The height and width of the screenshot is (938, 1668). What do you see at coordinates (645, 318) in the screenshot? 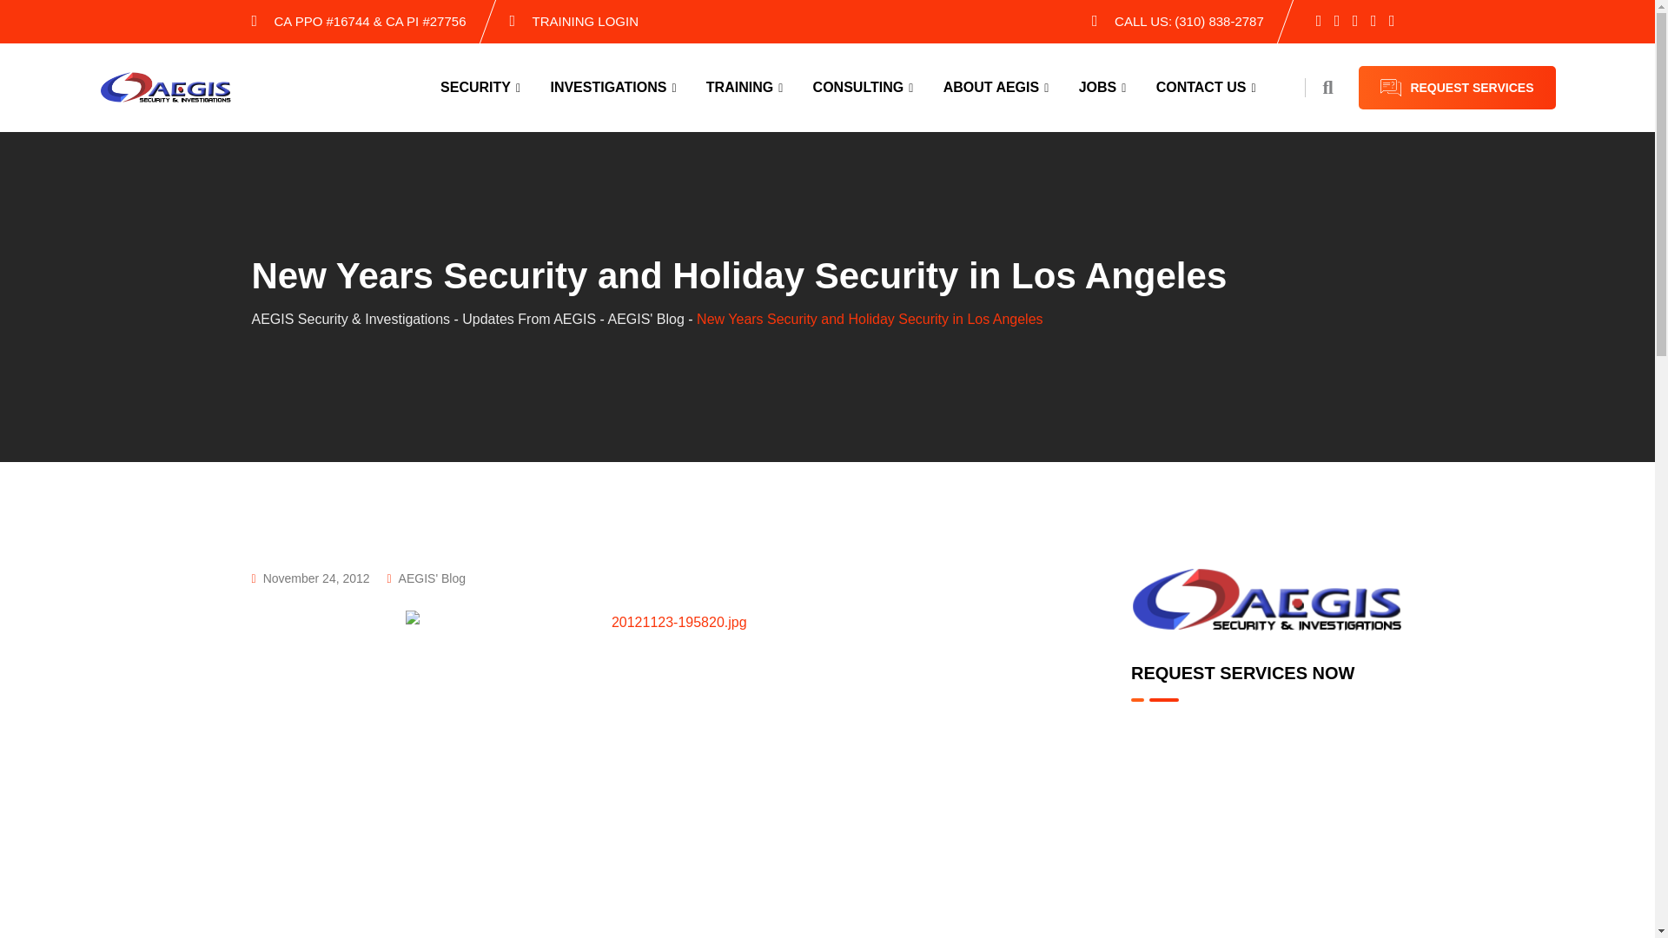
I see `Go to the AEGIS' Blog Category archives.` at bounding box center [645, 318].